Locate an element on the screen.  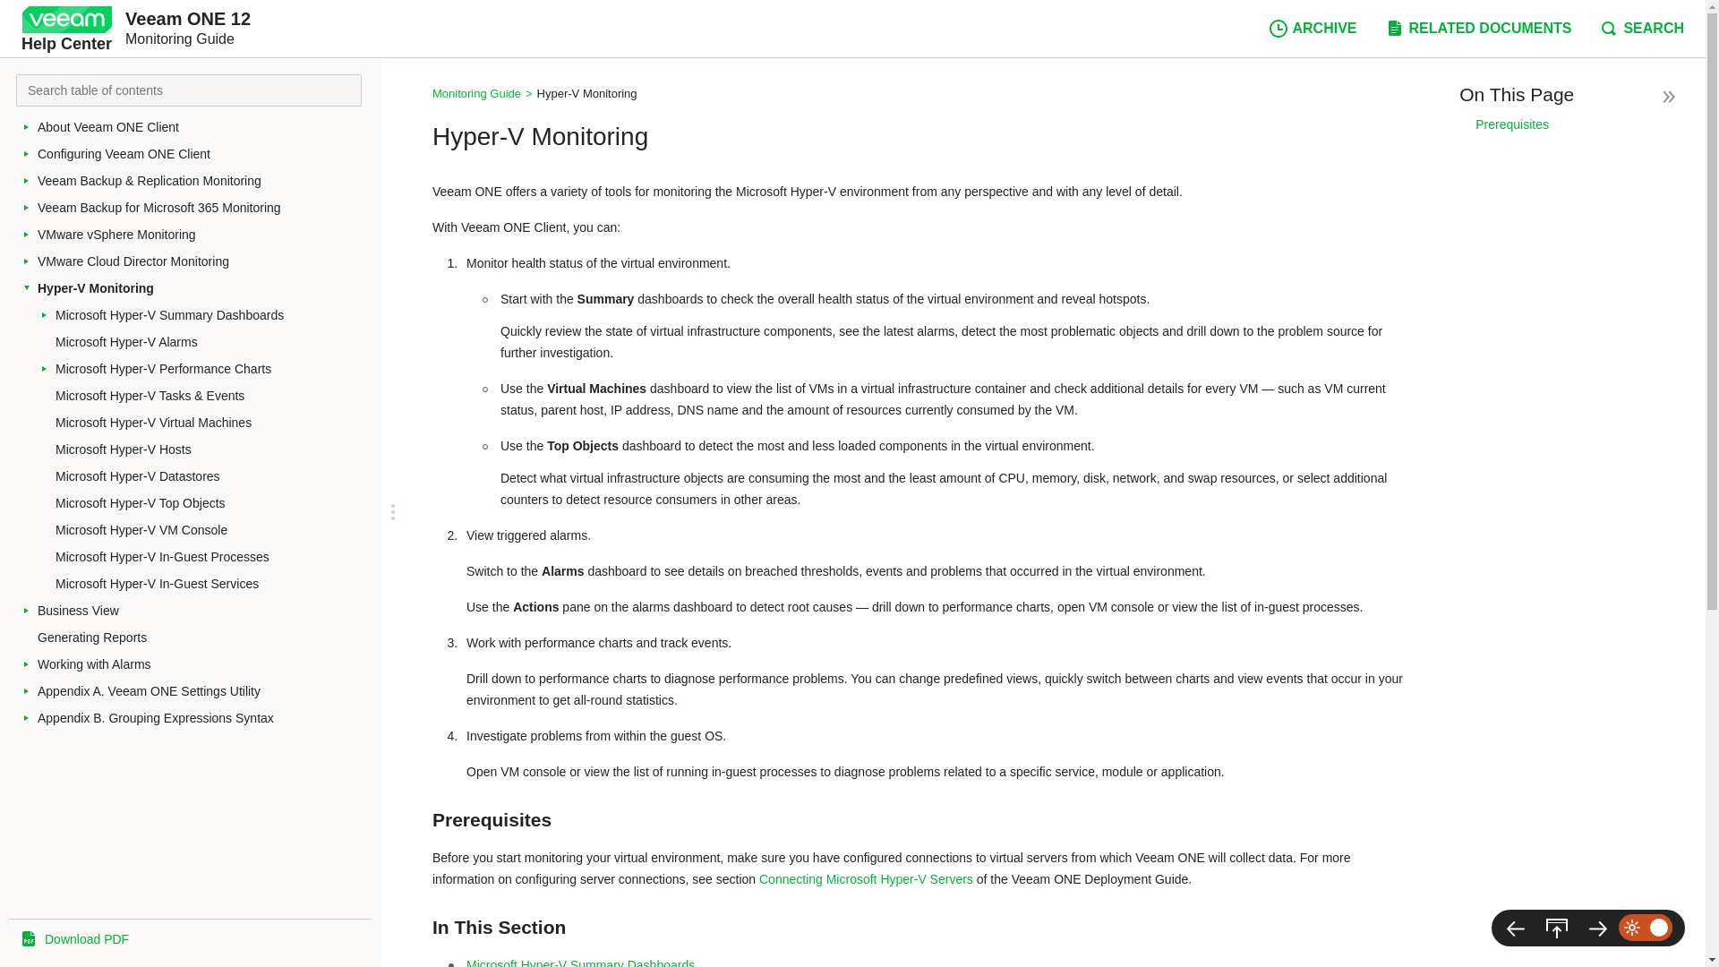
SEARCH is located at coordinates (1641, 29).